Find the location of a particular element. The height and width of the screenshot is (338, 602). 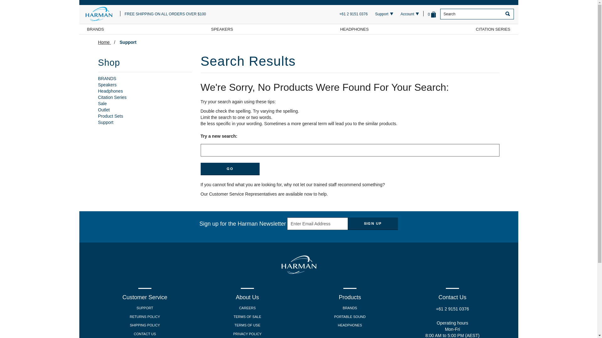

Support is located at coordinates (382, 14).